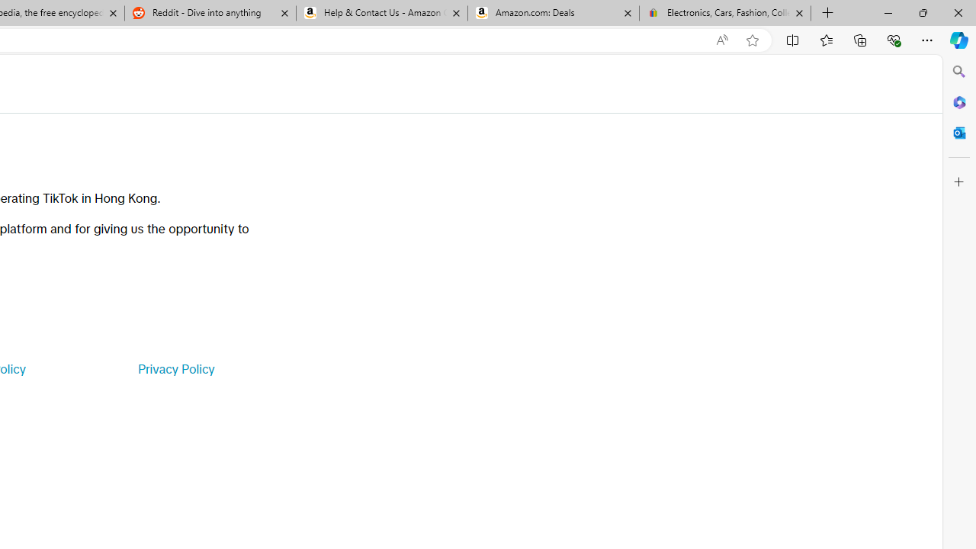  What do you see at coordinates (554, 14) in the screenshot?
I see `Amazon.com: Deals` at bounding box center [554, 14].